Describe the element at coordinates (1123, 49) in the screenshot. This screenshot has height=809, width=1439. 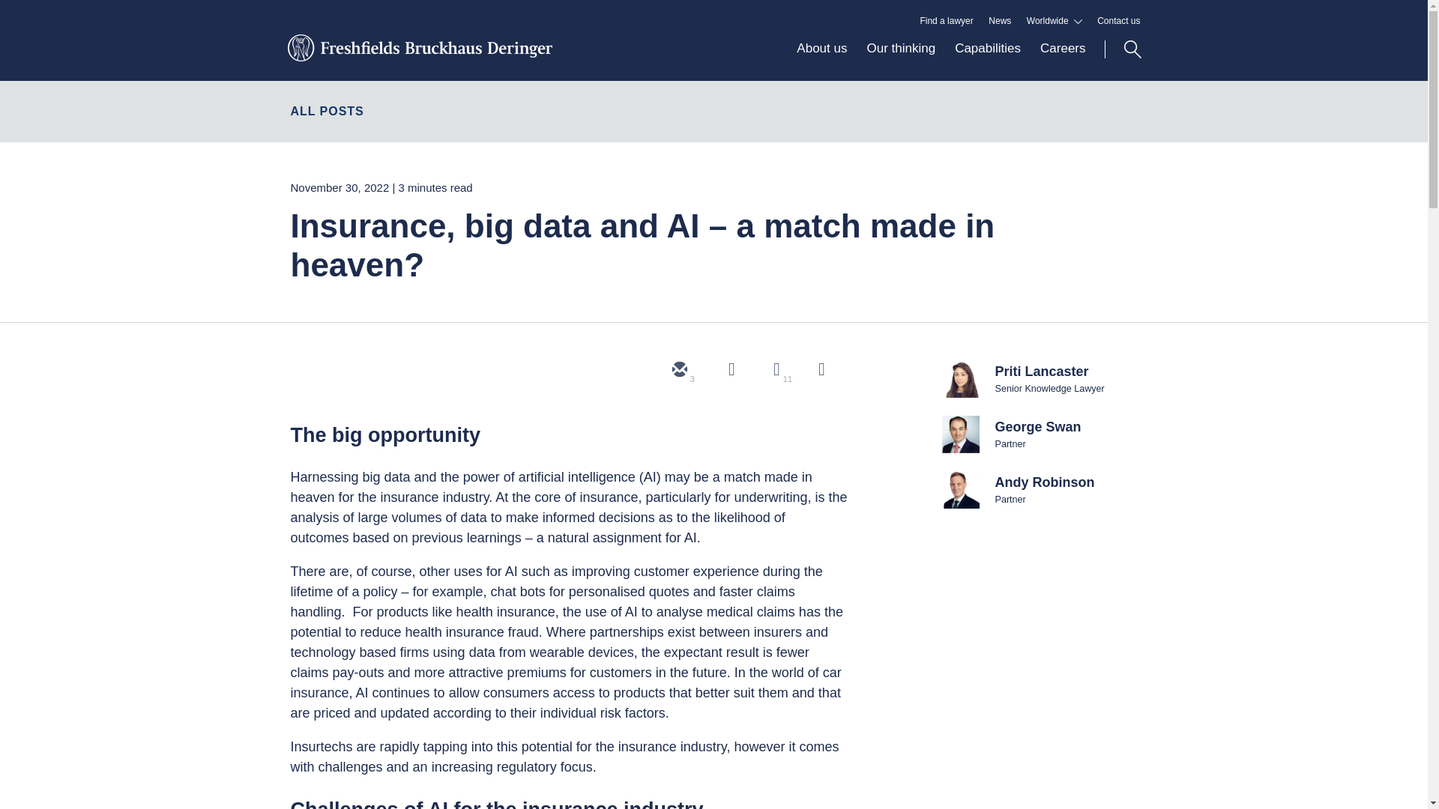
I see `Search` at that location.